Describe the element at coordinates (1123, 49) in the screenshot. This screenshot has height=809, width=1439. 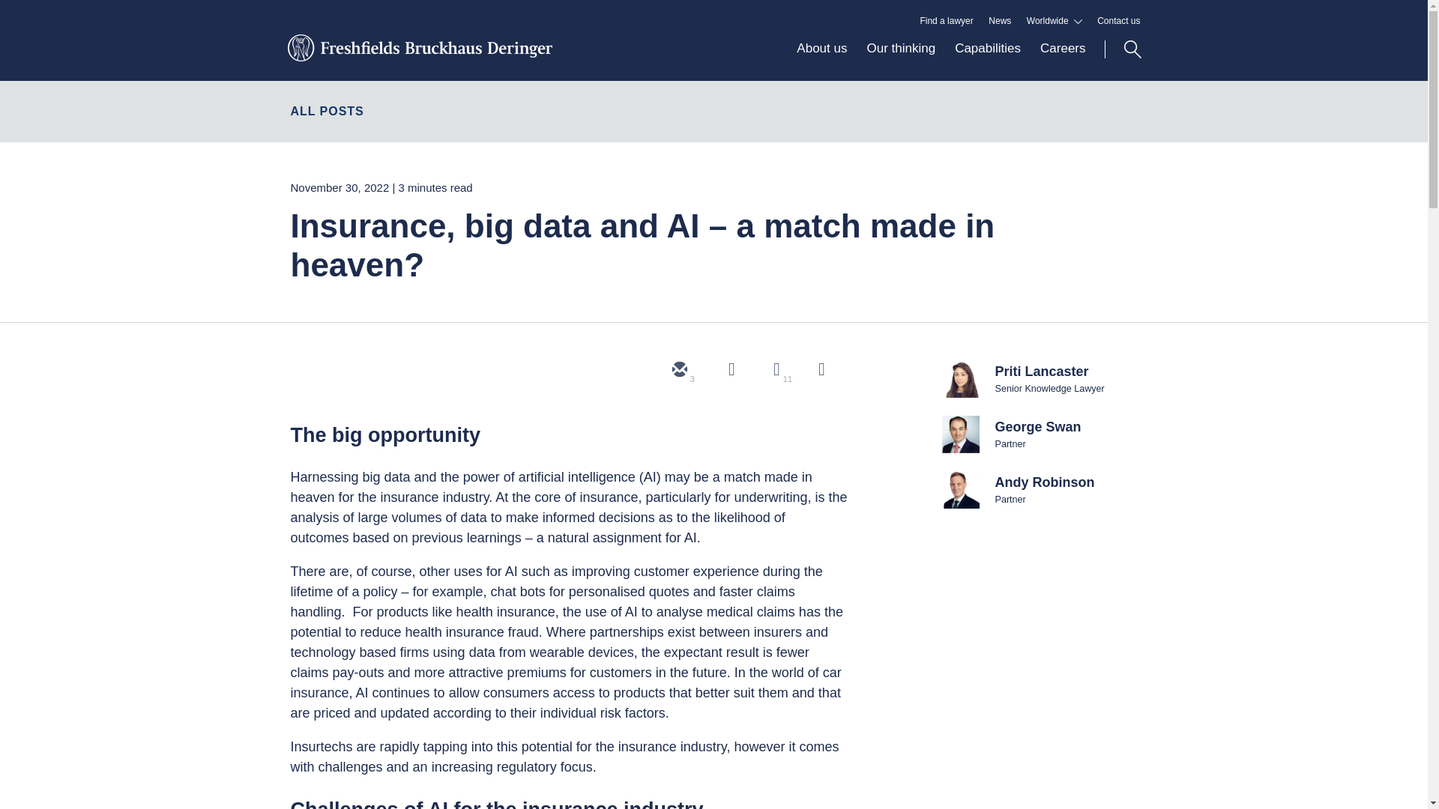
I see `Search` at that location.